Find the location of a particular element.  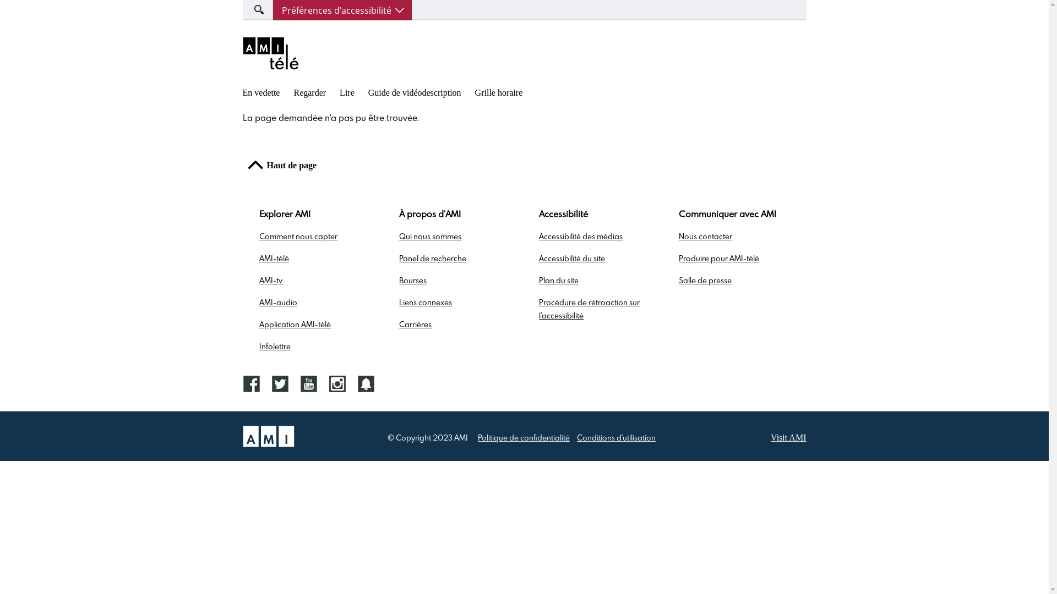

Qui nous sommes is located at coordinates (431, 237).